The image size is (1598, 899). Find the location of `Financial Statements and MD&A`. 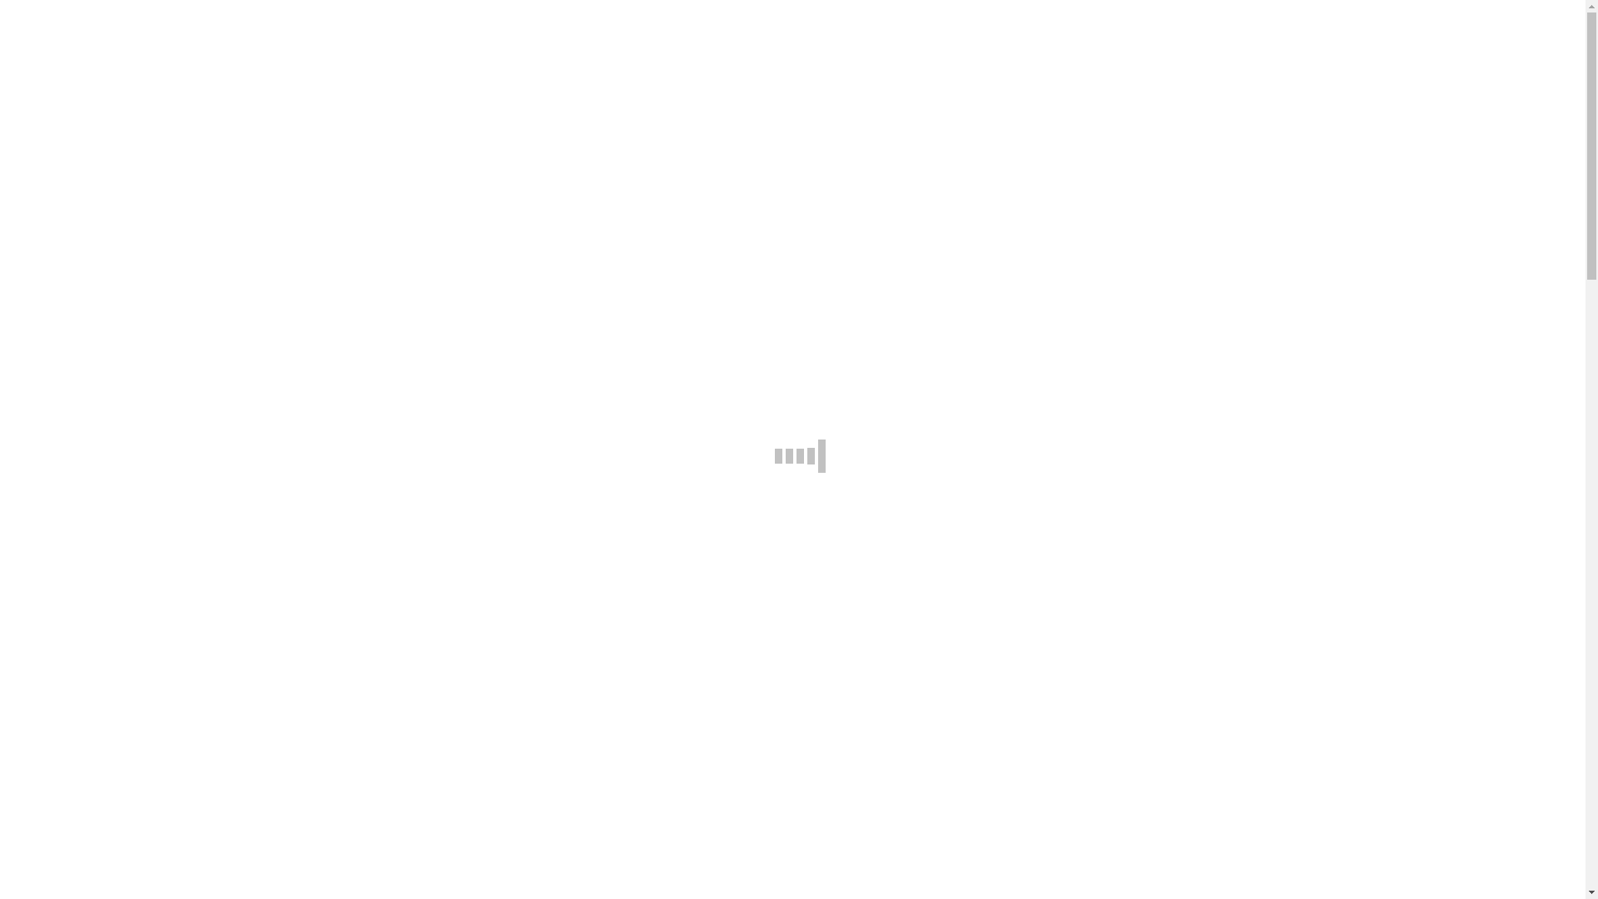

Financial Statements and MD&A is located at coordinates (163, 718).